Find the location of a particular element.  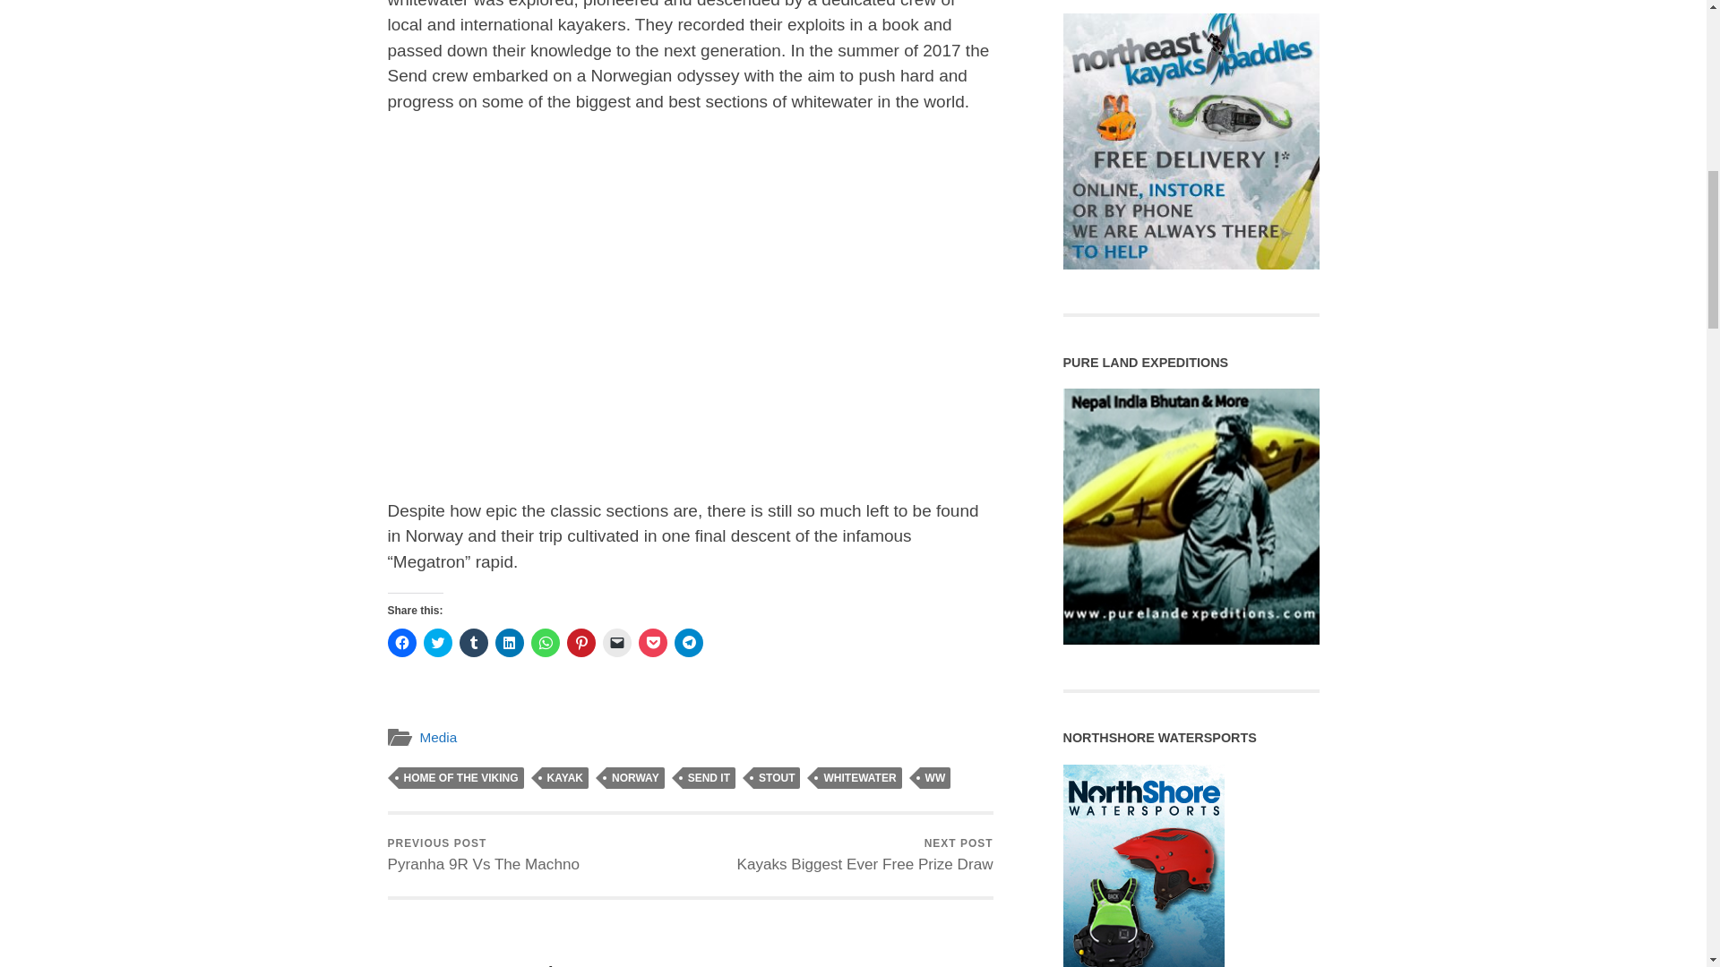

Click to share on Telegram is located at coordinates (688, 643).